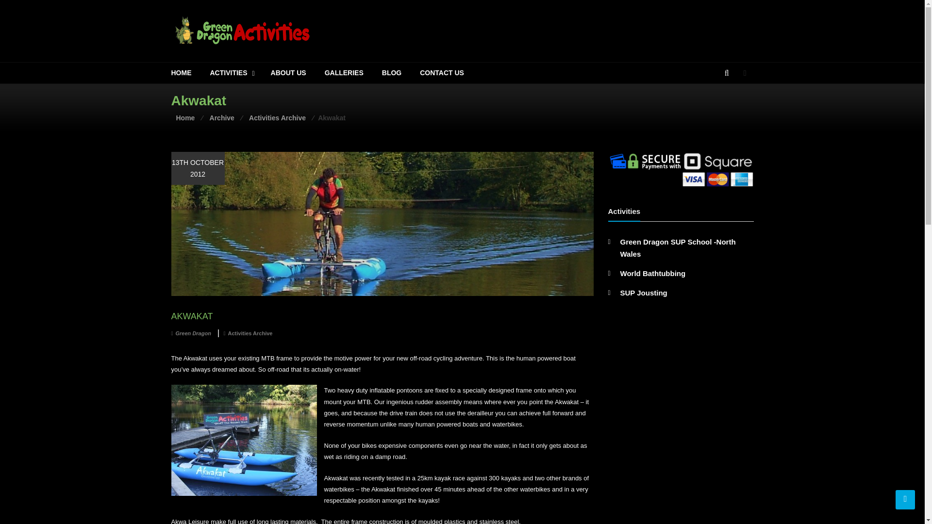  What do you see at coordinates (344, 73) in the screenshot?
I see `GALLERIES` at bounding box center [344, 73].